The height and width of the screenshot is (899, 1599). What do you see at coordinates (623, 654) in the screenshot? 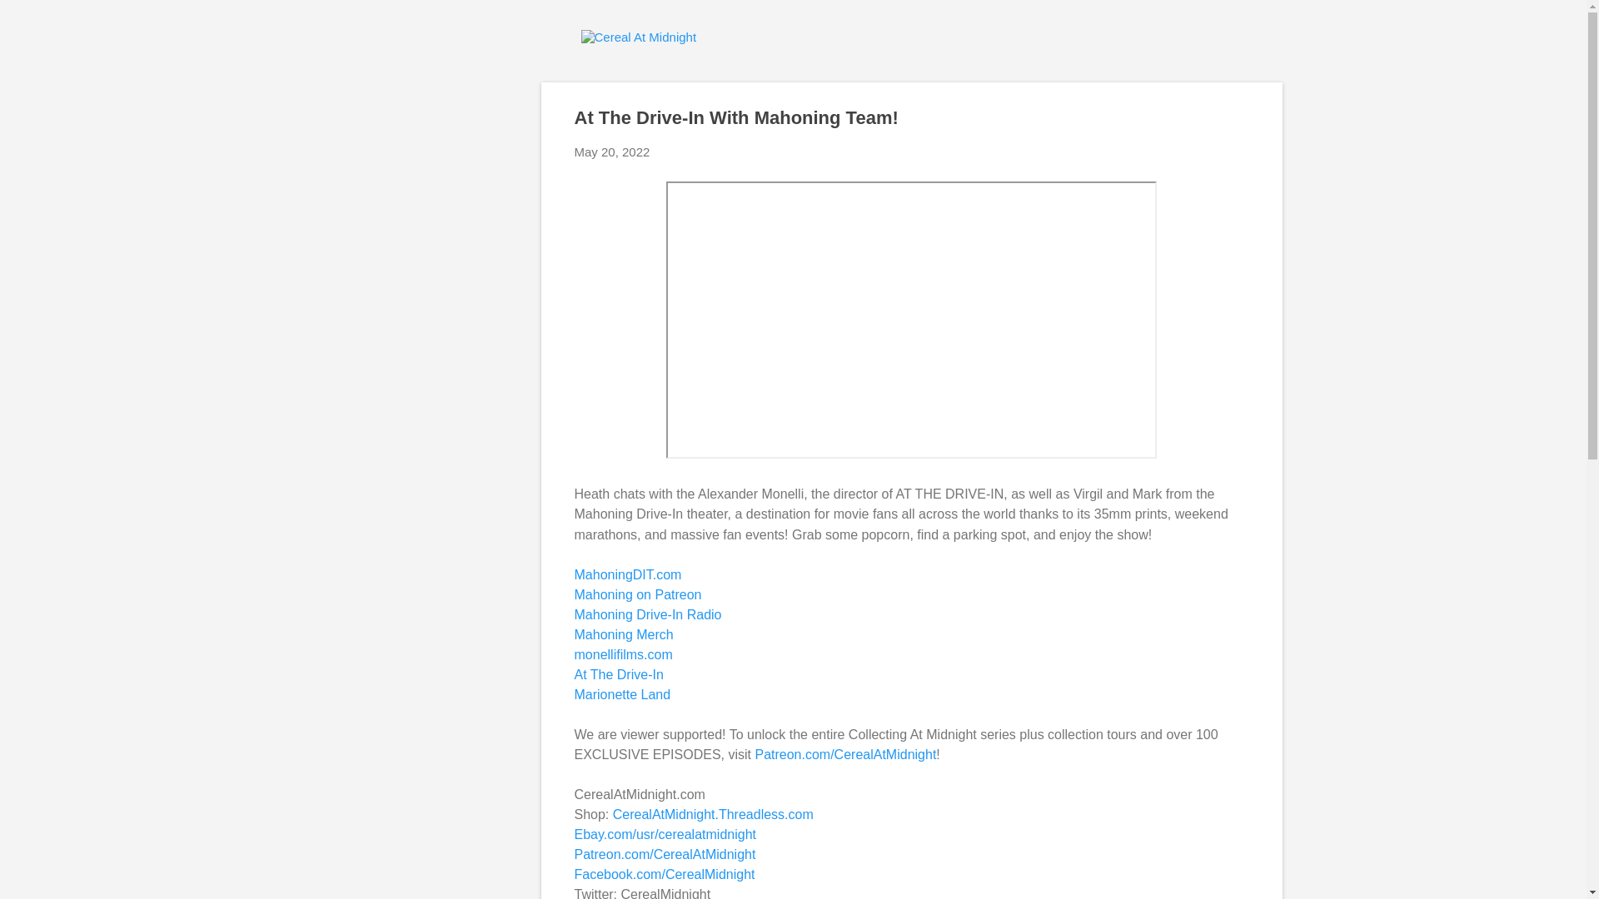
I see `monellifilms.com` at bounding box center [623, 654].